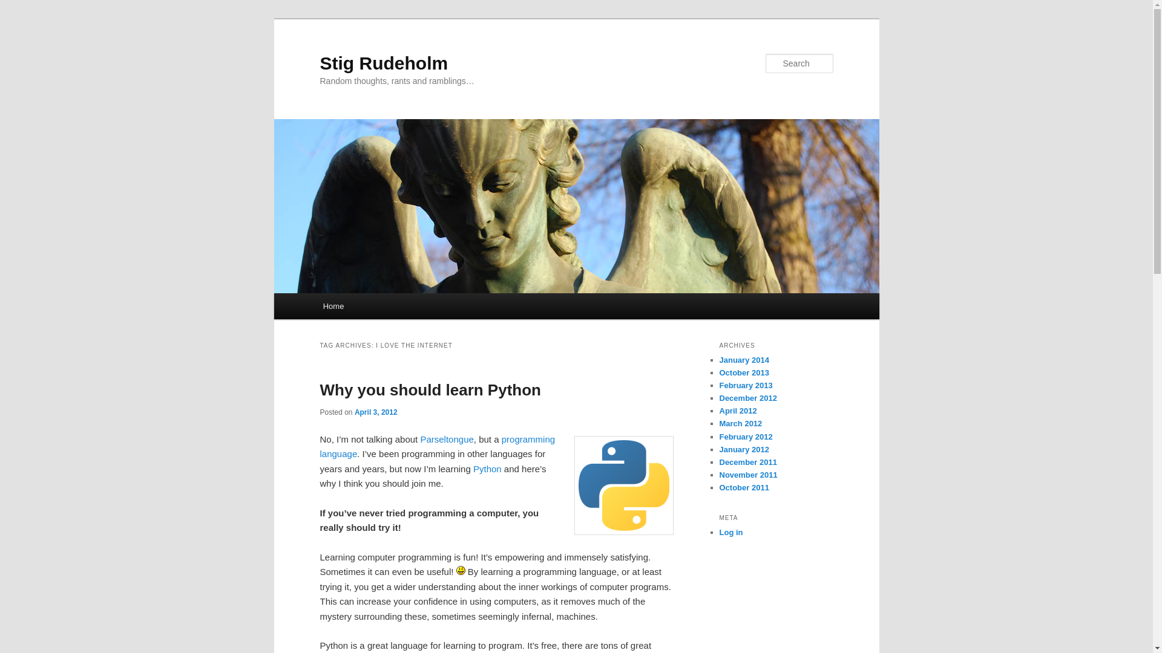 The width and height of the screenshot is (1162, 653). Describe the element at coordinates (430, 389) in the screenshot. I see `Why you should learn Python` at that location.